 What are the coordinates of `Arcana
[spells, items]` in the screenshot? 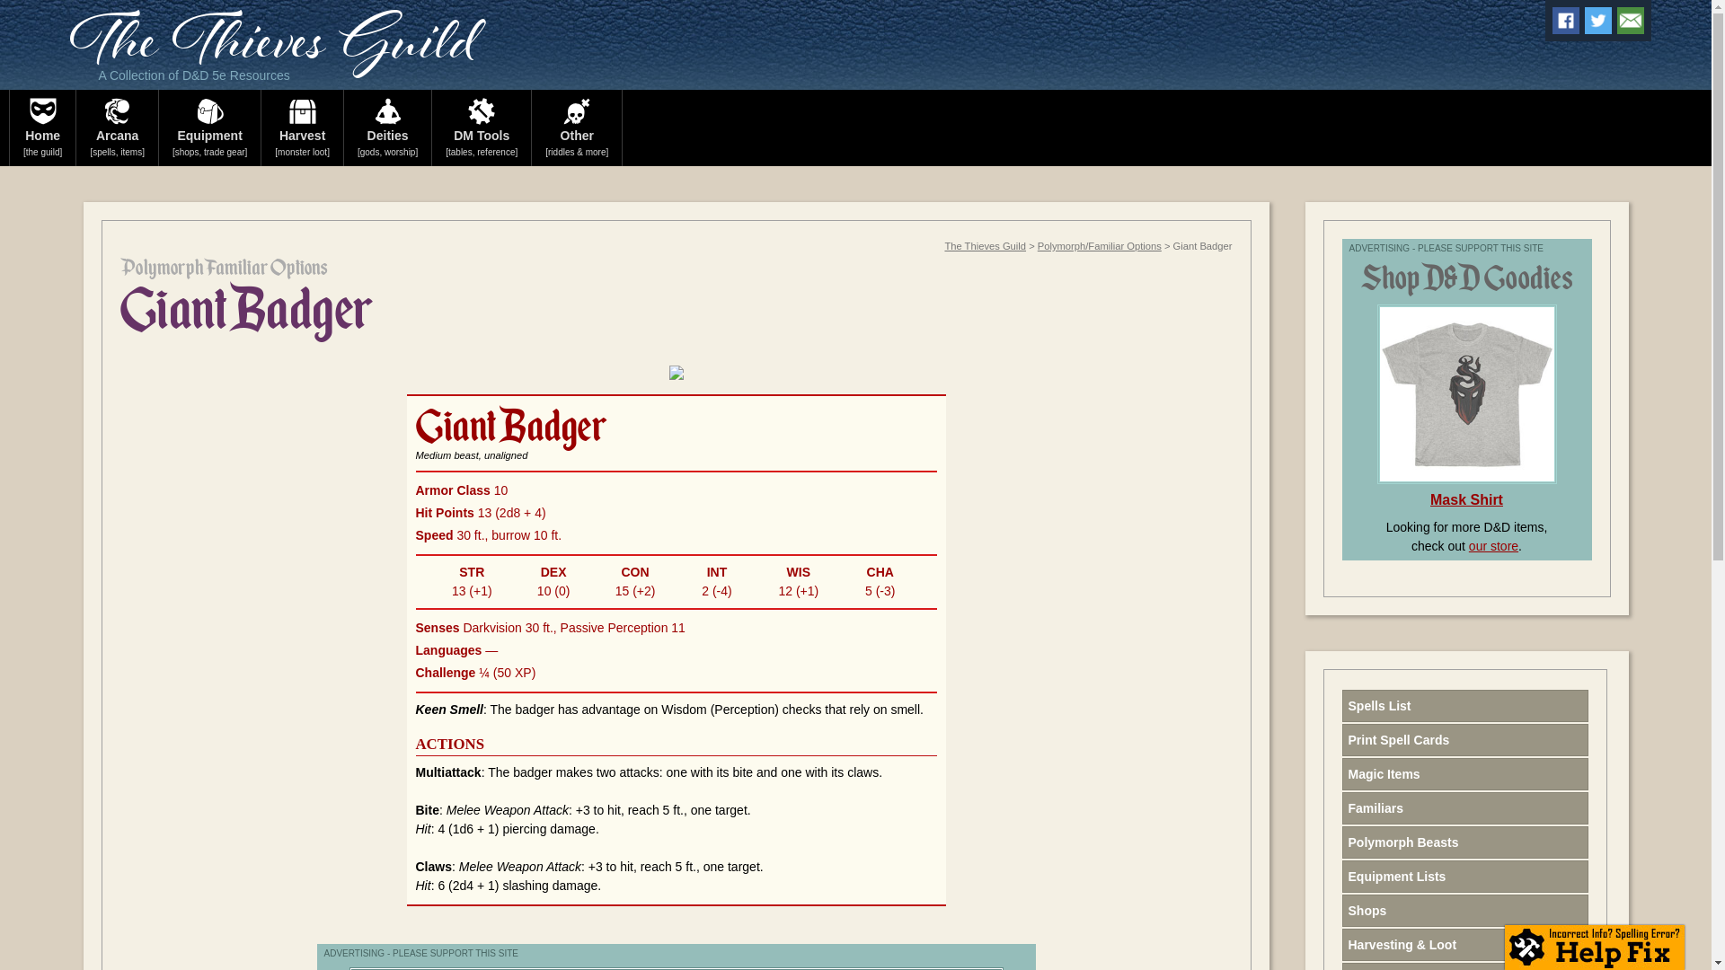 It's located at (118, 128).